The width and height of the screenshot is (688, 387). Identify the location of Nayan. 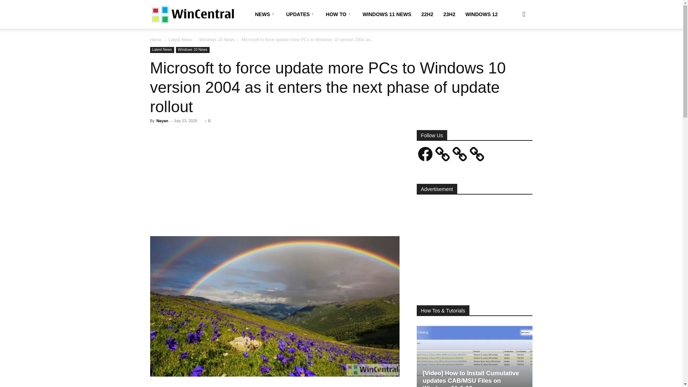
(162, 120).